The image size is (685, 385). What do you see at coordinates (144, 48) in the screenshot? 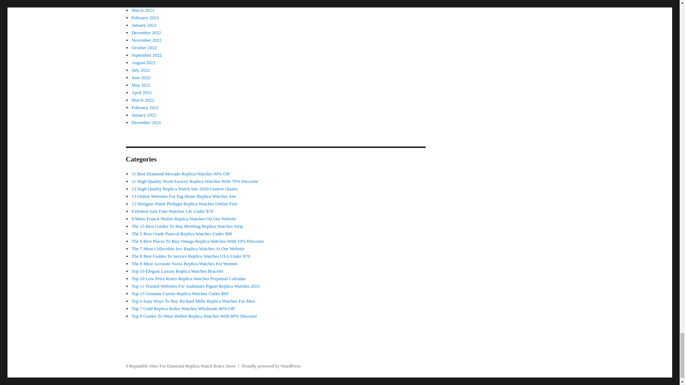
I see `October 2022` at bounding box center [144, 48].